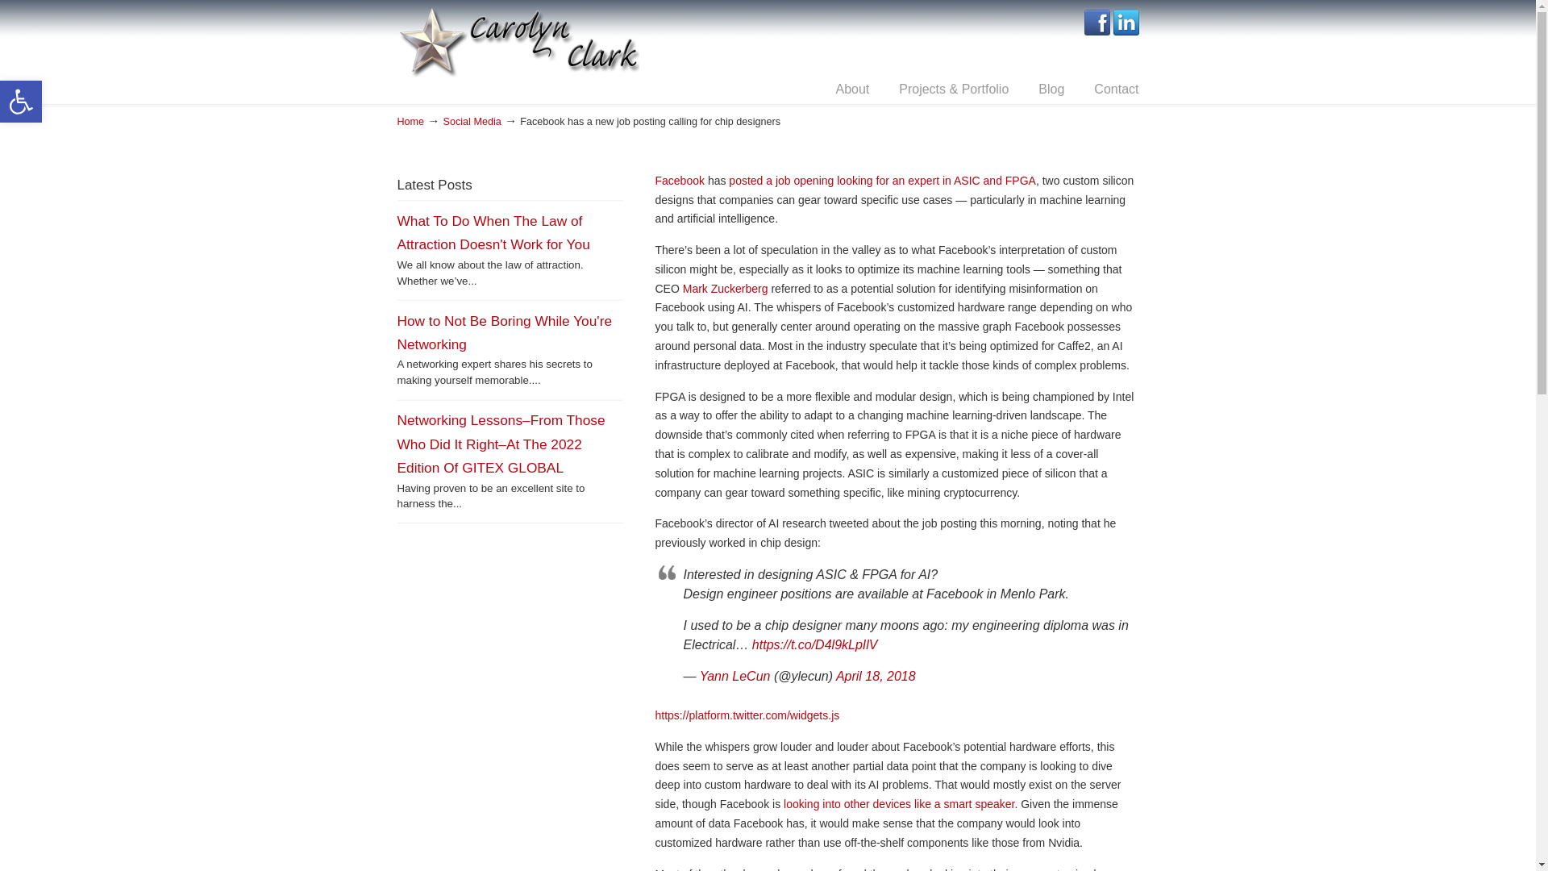 Image resolution: width=1548 pixels, height=871 pixels. I want to click on Mark Zuckerberg, so click(726, 289).